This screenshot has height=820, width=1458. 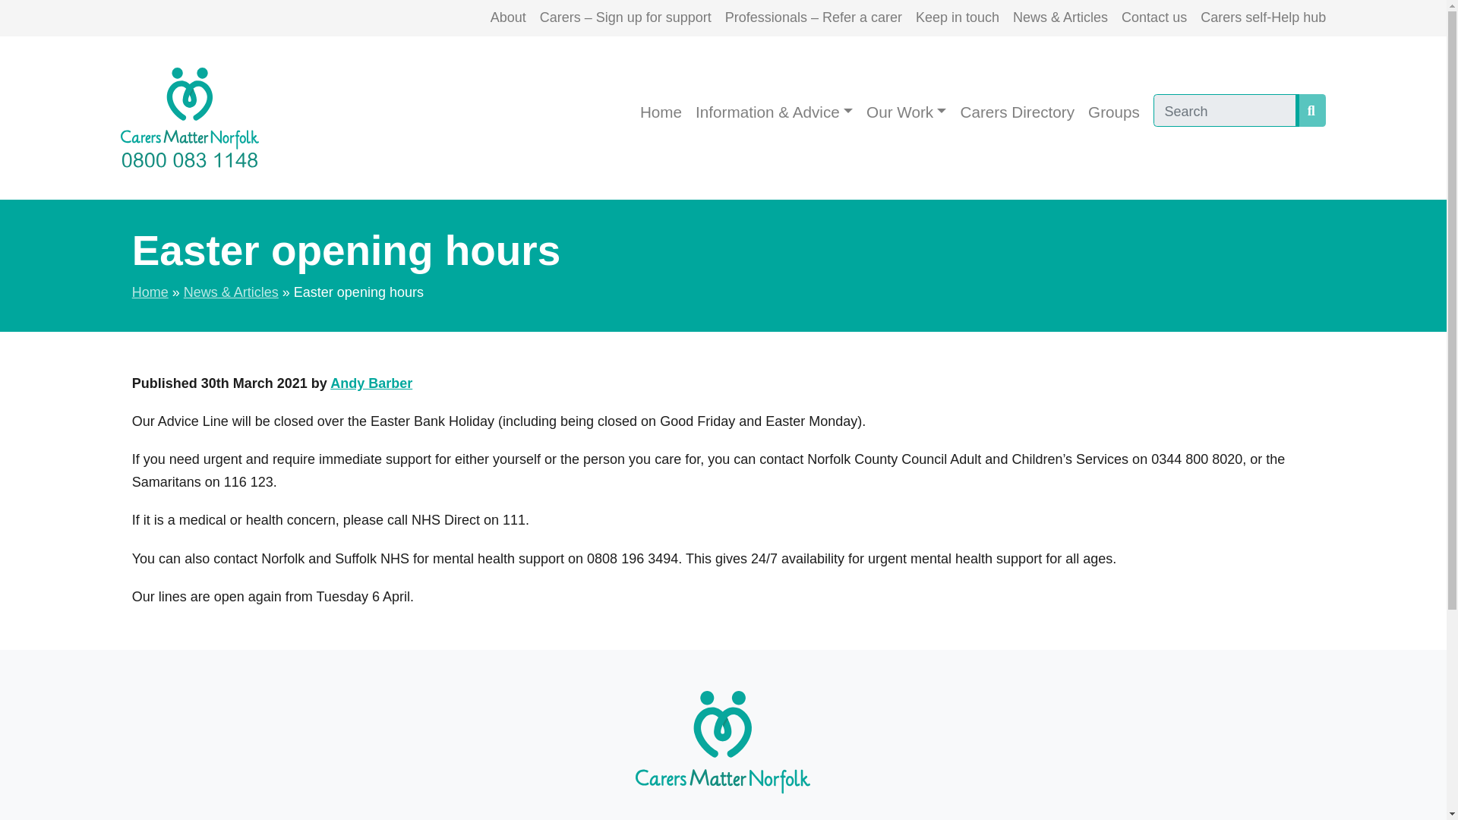 What do you see at coordinates (661, 112) in the screenshot?
I see `Home` at bounding box center [661, 112].